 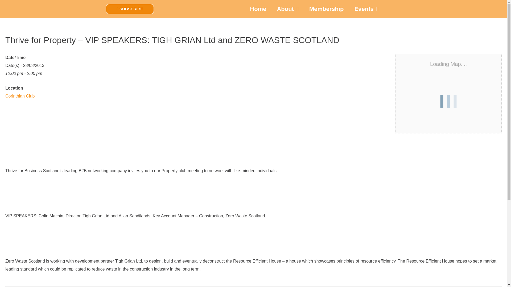 What do you see at coordinates (326, 9) in the screenshot?
I see `Membership` at bounding box center [326, 9].